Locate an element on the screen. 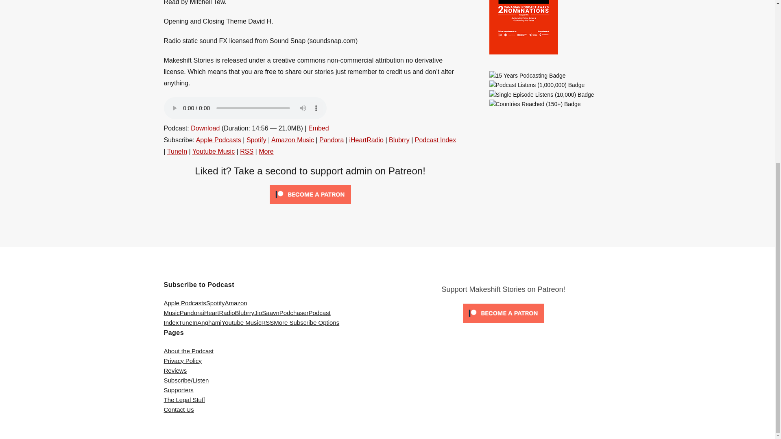  Subscribe on Pandora is located at coordinates (332, 140).